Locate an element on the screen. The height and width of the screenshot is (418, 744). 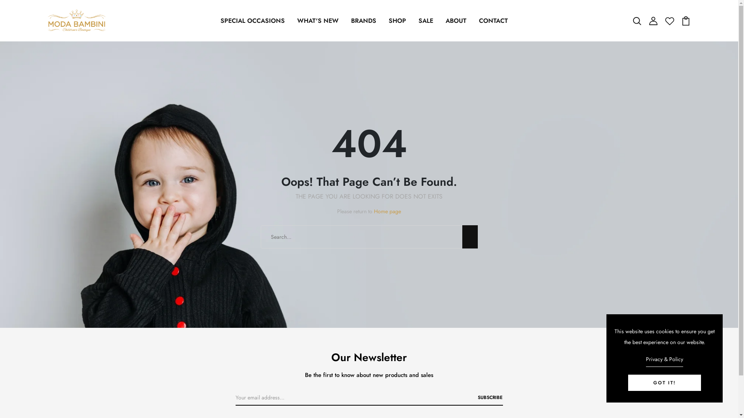
image/svg+xml is located at coordinates (637, 20).